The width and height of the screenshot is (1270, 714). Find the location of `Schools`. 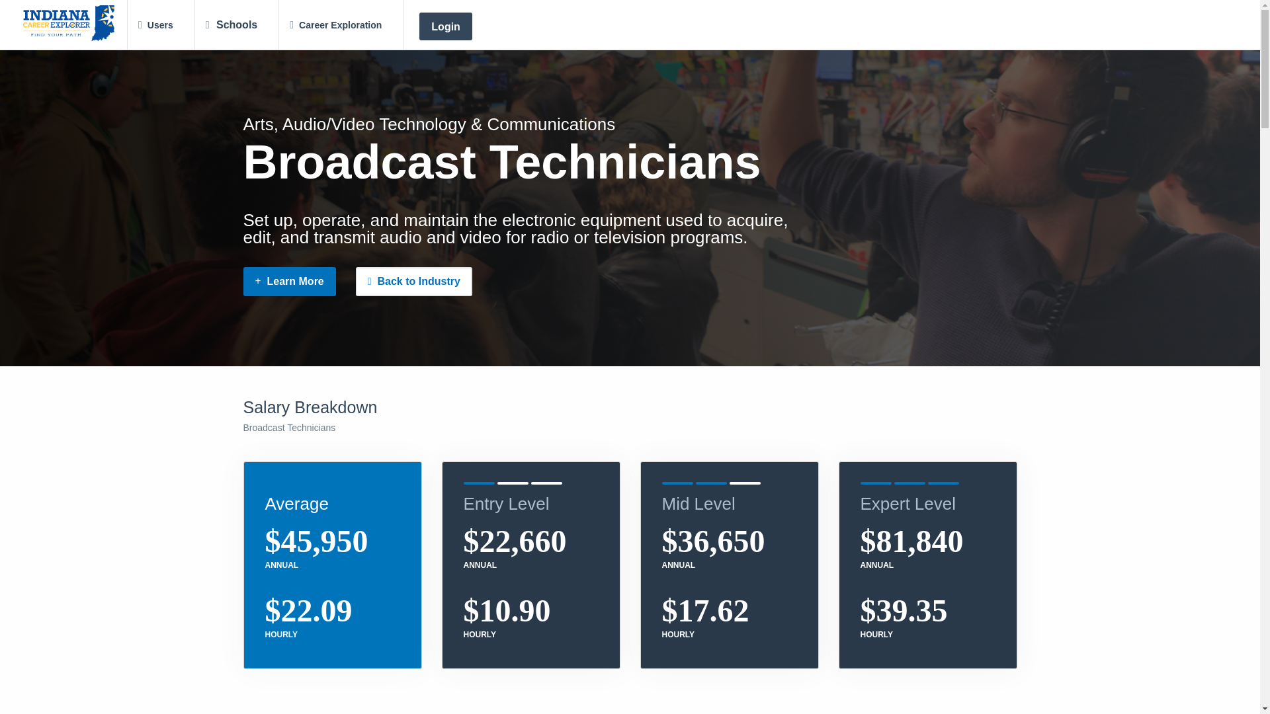

Schools is located at coordinates (232, 25).